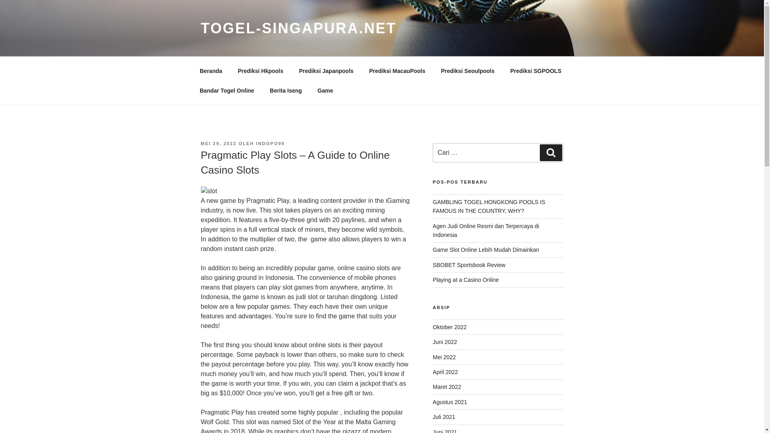 The image size is (770, 433). Describe the element at coordinates (445, 342) in the screenshot. I see `Juni 2022` at that location.